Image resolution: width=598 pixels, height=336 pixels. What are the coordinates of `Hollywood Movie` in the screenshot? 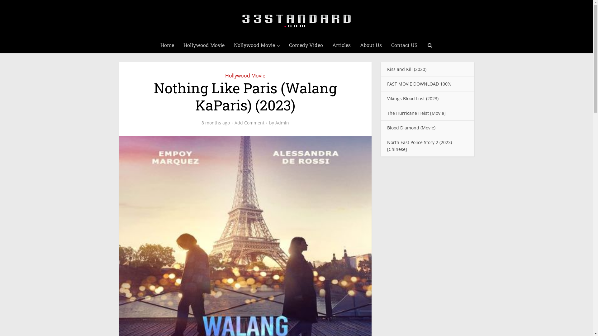 It's located at (204, 45).